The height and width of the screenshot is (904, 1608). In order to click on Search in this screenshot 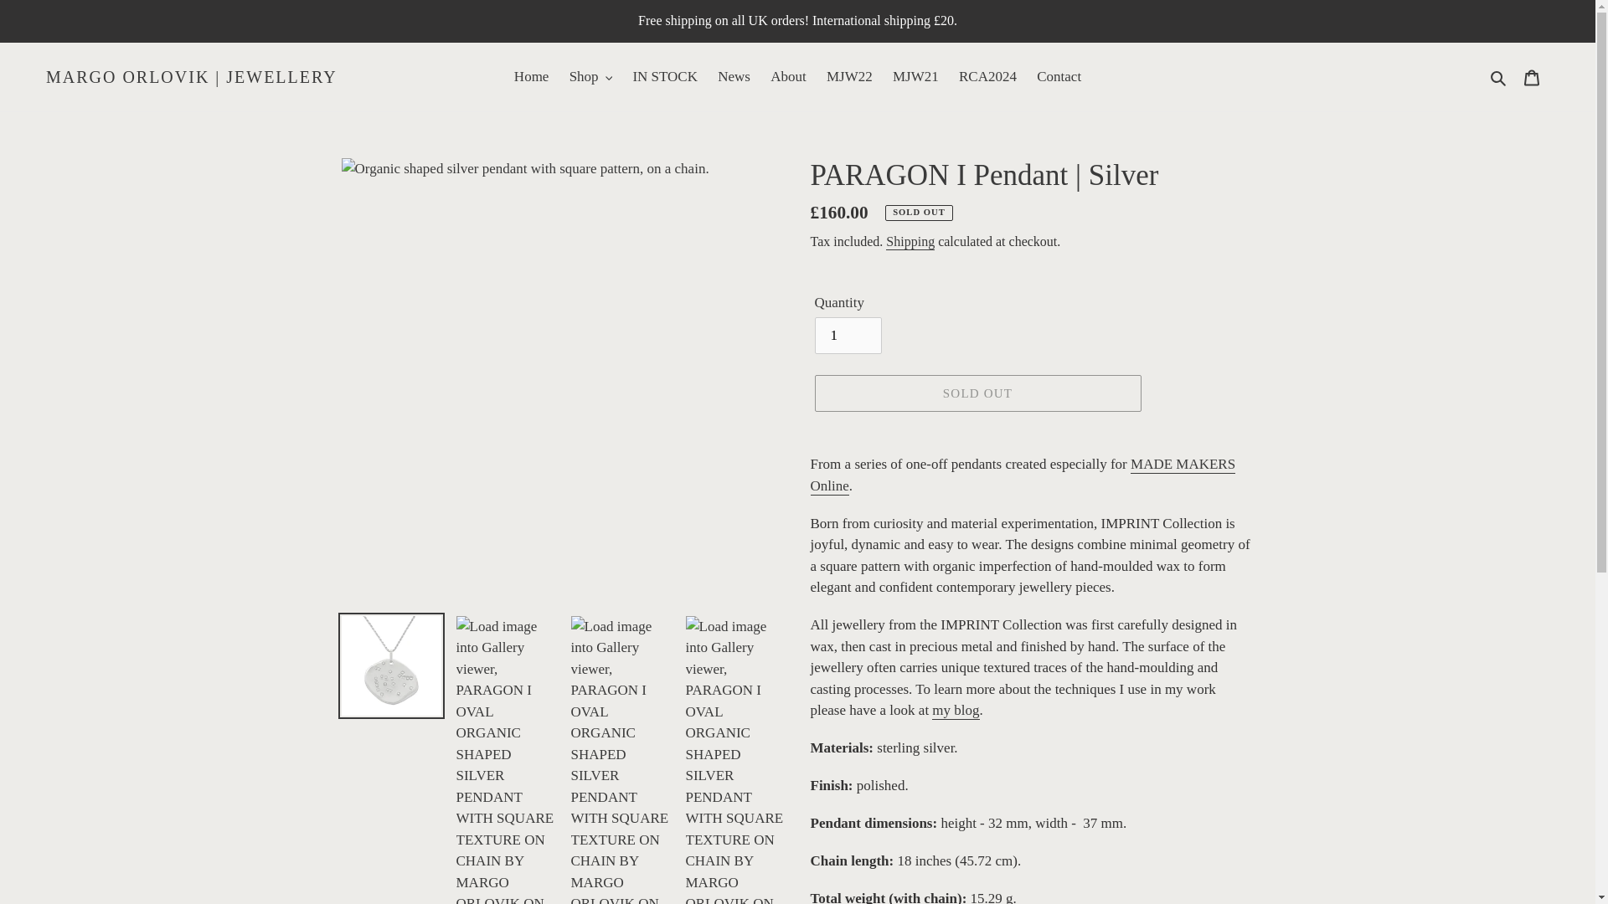, I will do `click(1499, 76)`.